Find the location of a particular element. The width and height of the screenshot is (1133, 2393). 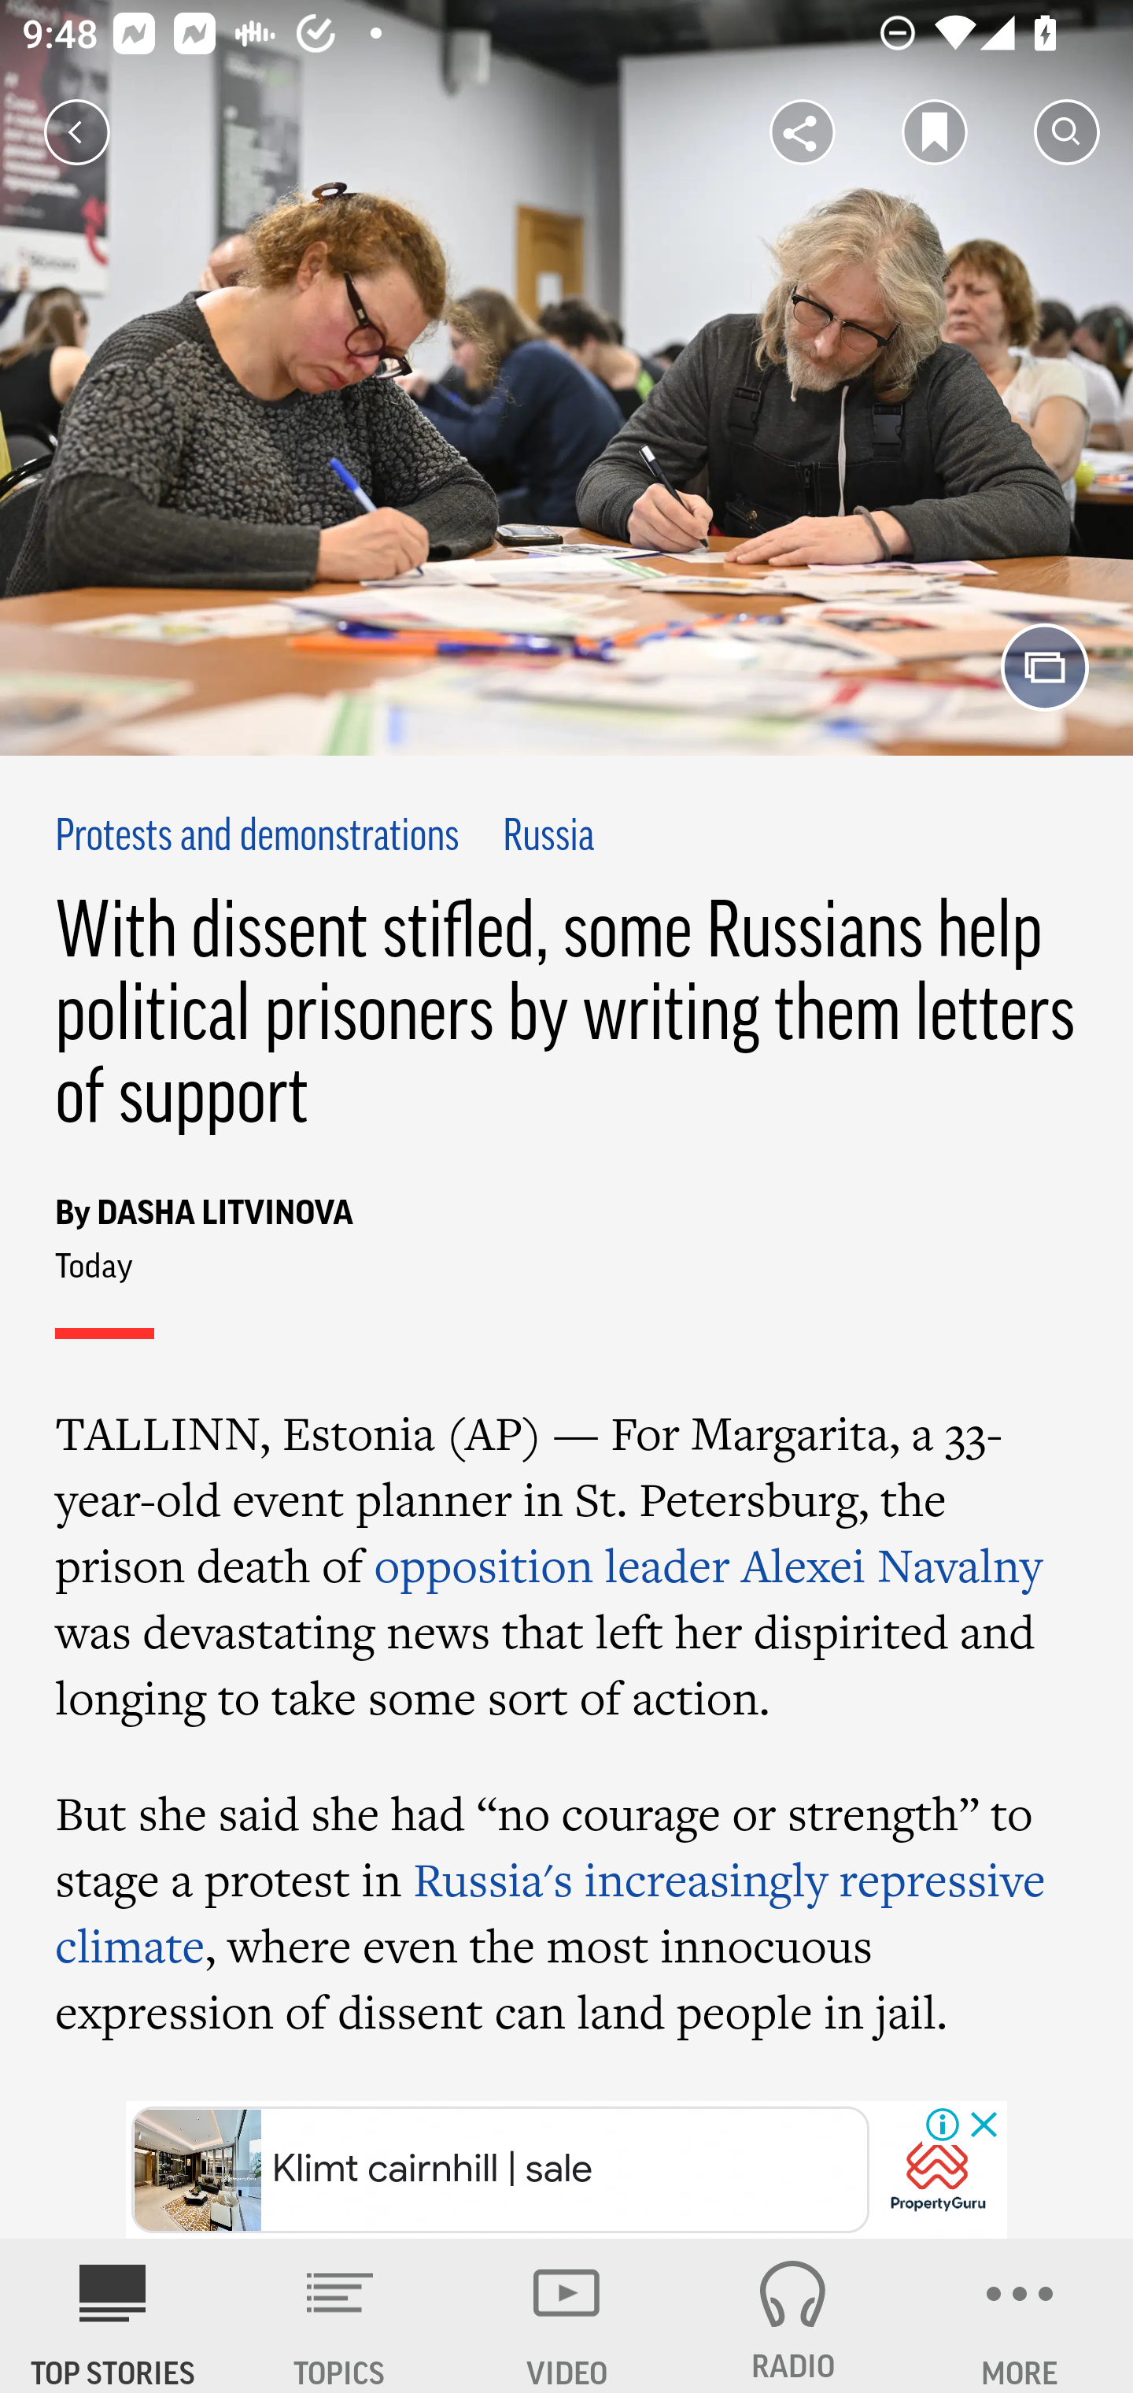

TOPICS is located at coordinates (340, 2316).